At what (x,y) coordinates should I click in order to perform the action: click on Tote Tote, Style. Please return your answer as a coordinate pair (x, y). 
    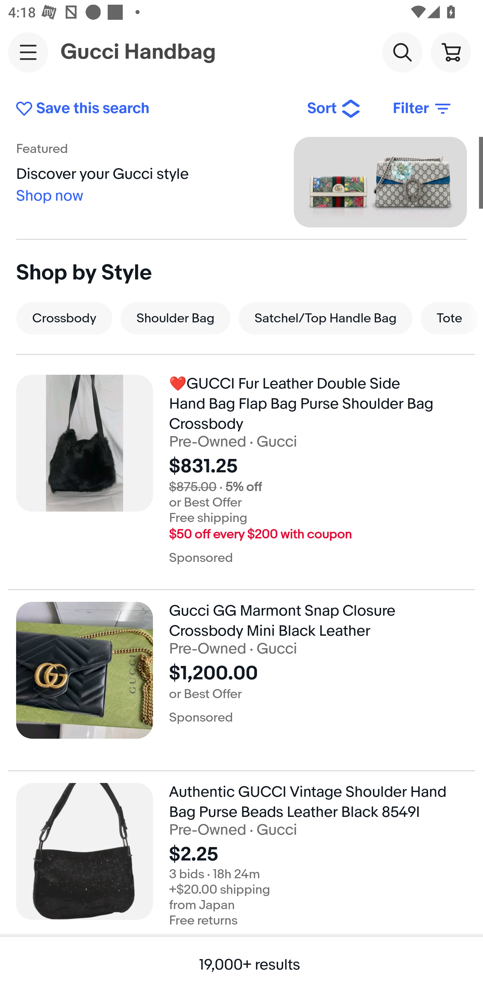
    Looking at the image, I should click on (449, 318).